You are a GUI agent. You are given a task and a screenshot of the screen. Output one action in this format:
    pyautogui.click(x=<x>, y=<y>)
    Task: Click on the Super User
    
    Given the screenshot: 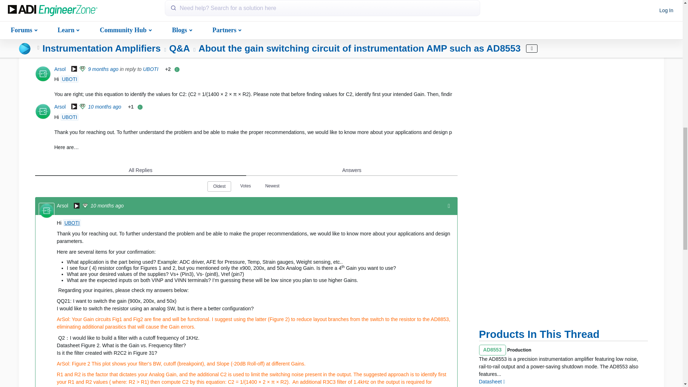 What is the action you would take?
    pyautogui.click(x=85, y=206)
    